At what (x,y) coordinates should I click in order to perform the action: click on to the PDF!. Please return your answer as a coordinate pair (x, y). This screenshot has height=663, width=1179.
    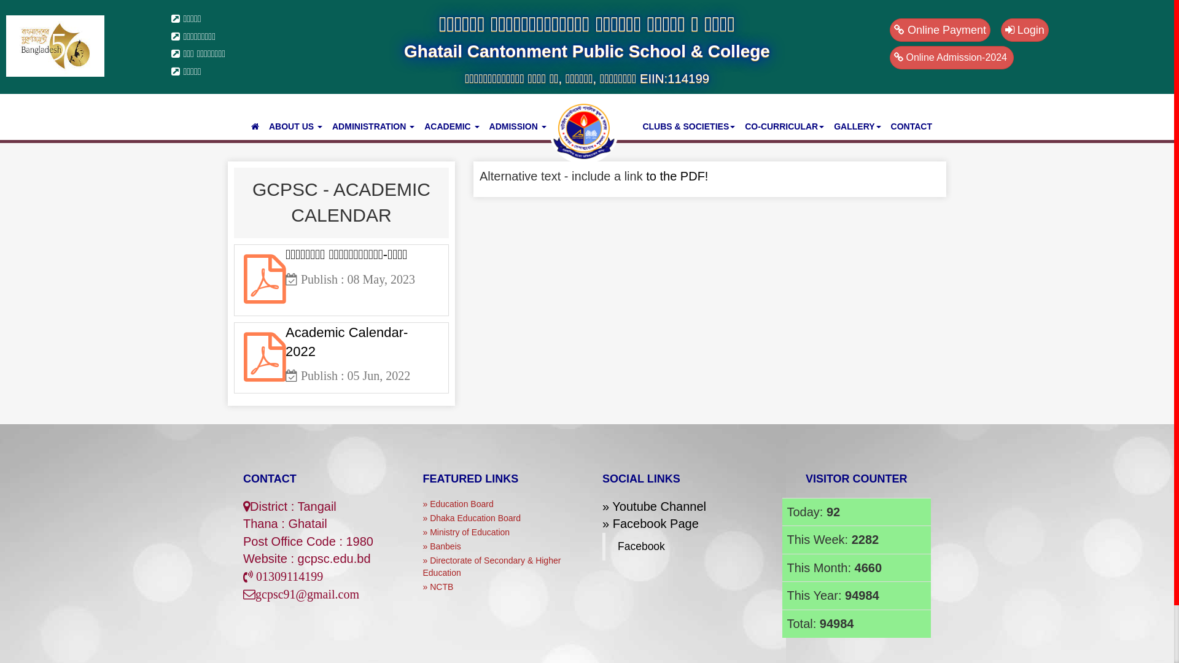
    Looking at the image, I should click on (677, 176).